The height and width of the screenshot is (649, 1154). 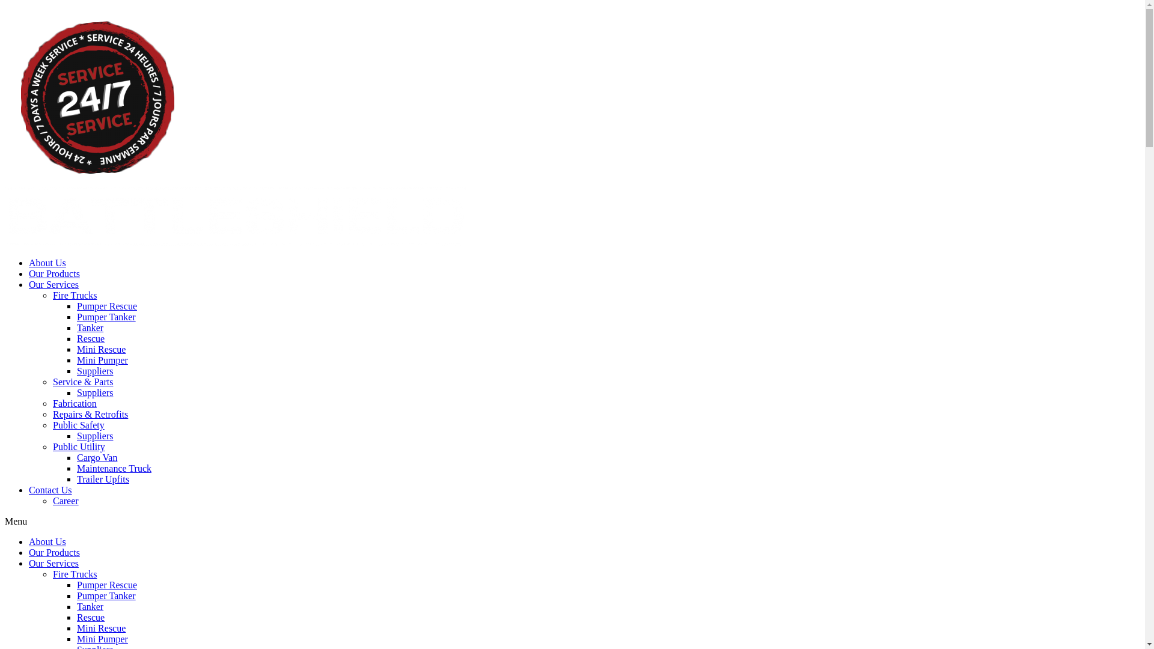 I want to click on Fire Trucks, so click(x=75, y=296).